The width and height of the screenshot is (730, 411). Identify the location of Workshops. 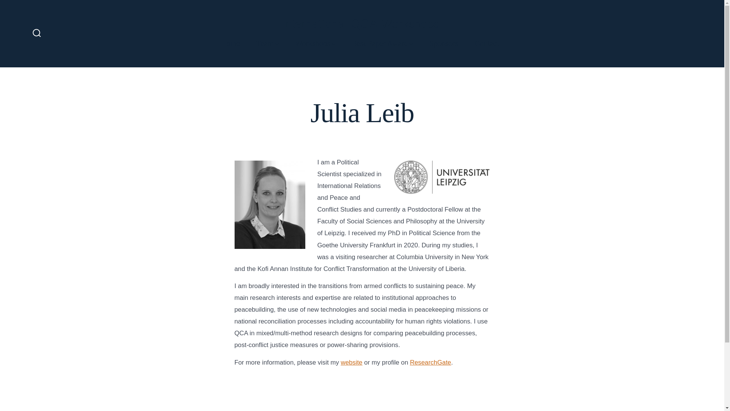
(315, 43).